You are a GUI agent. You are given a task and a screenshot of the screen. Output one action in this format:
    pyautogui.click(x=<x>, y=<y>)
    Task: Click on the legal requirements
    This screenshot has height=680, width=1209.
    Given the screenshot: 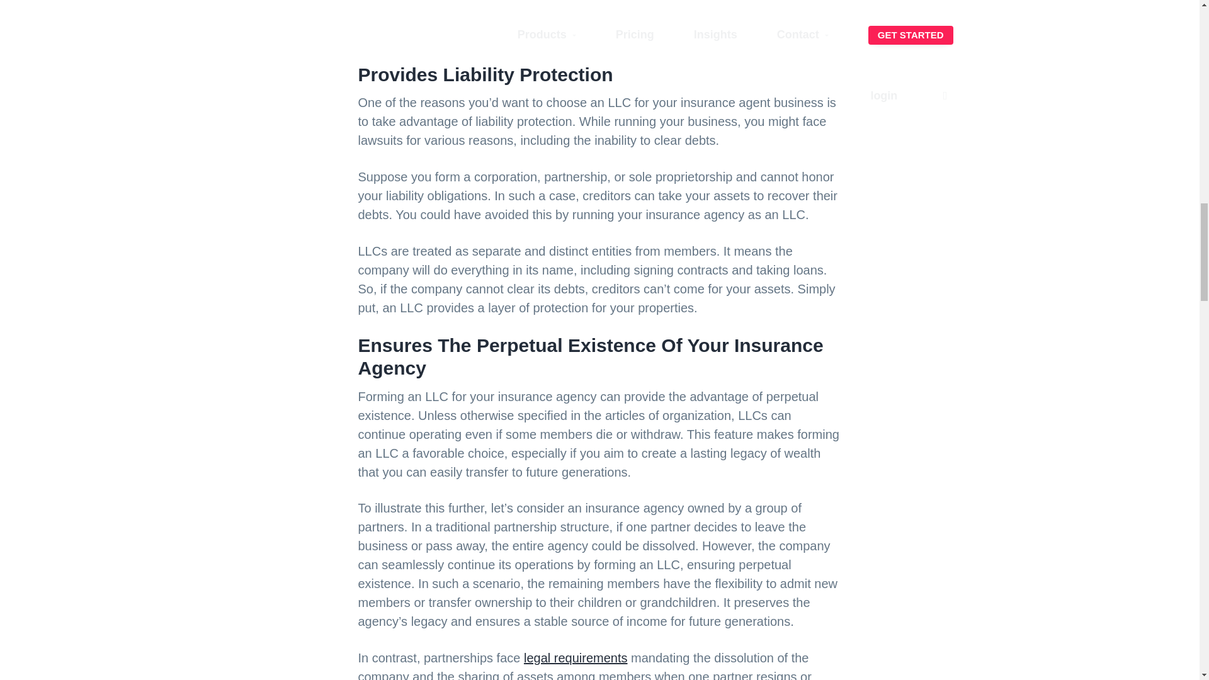 What is the action you would take?
    pyautogui.click(x=576, y=657)
    